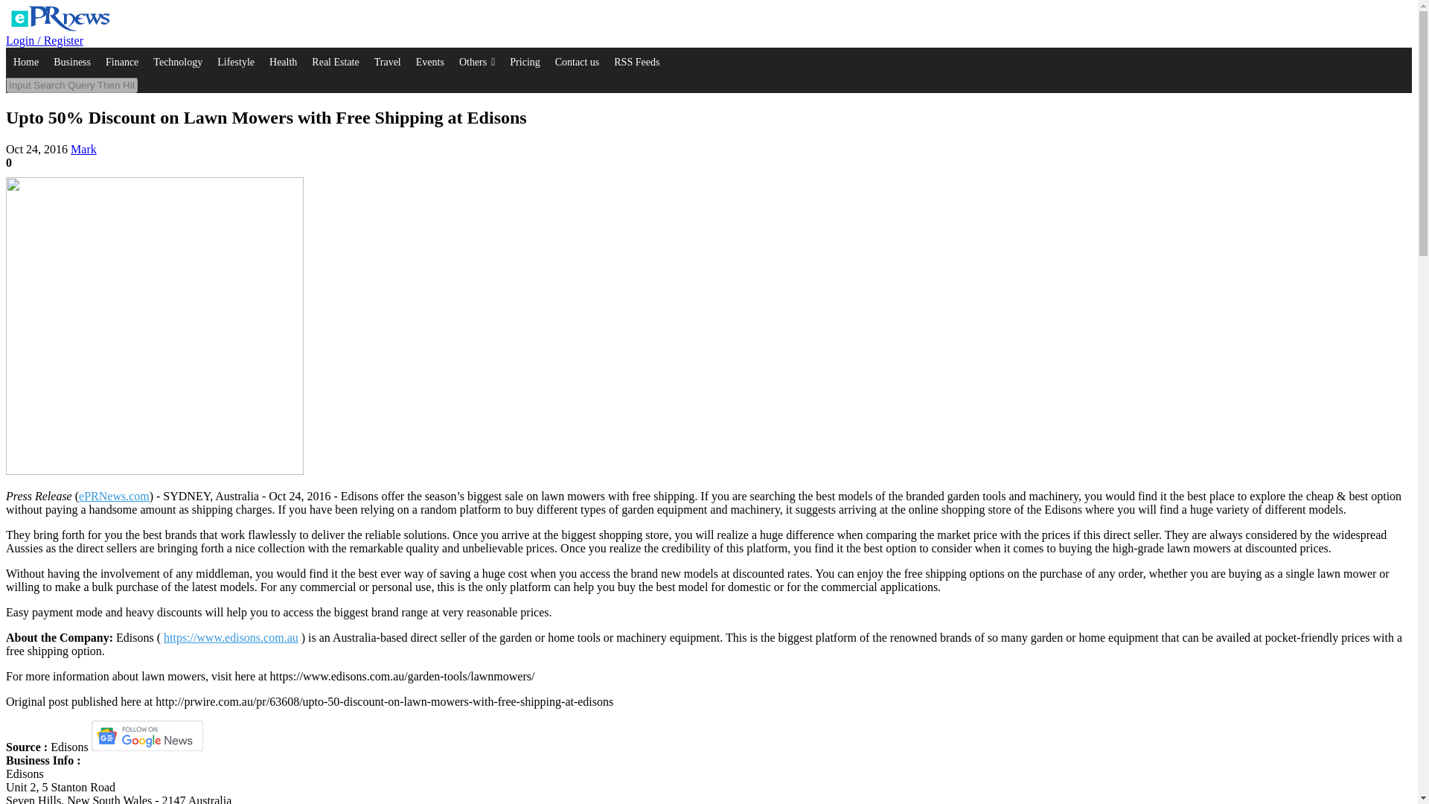 This screenshot has height=804, width=1429. Describe the element at coordinates (235, 62) in the screenshot. I see `Lifestyle` at that location.